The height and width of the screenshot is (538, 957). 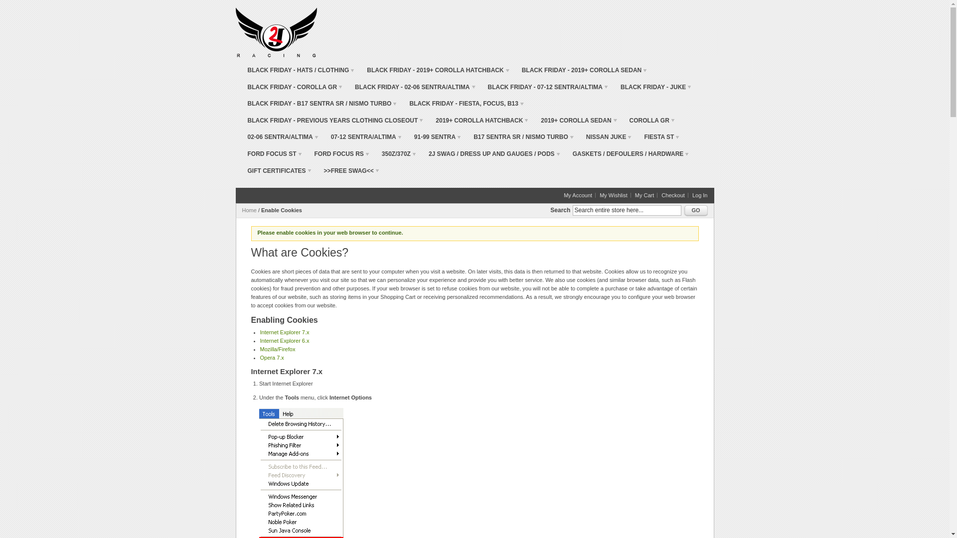 I want to click on Mozilla/Firefox, so click(x=278, y=349).